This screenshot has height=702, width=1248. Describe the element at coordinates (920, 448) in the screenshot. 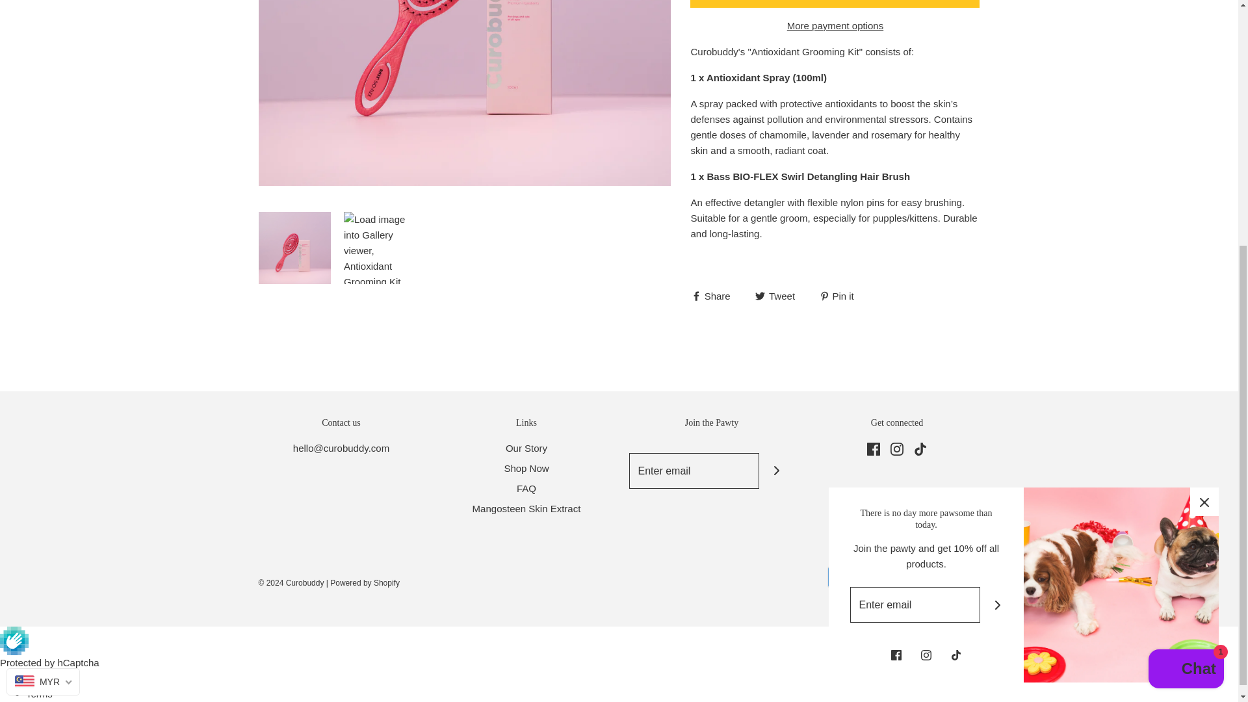

I see `TikTok icon` at that location.